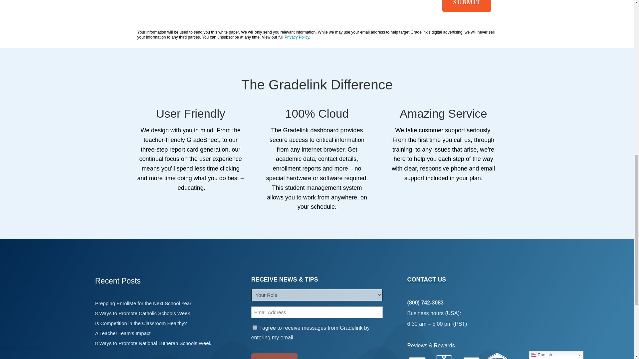  What do you see at coordinates (497, 356) in the screenshot?
I see `Frontrunners Badge` at bounding box center [497, 356].